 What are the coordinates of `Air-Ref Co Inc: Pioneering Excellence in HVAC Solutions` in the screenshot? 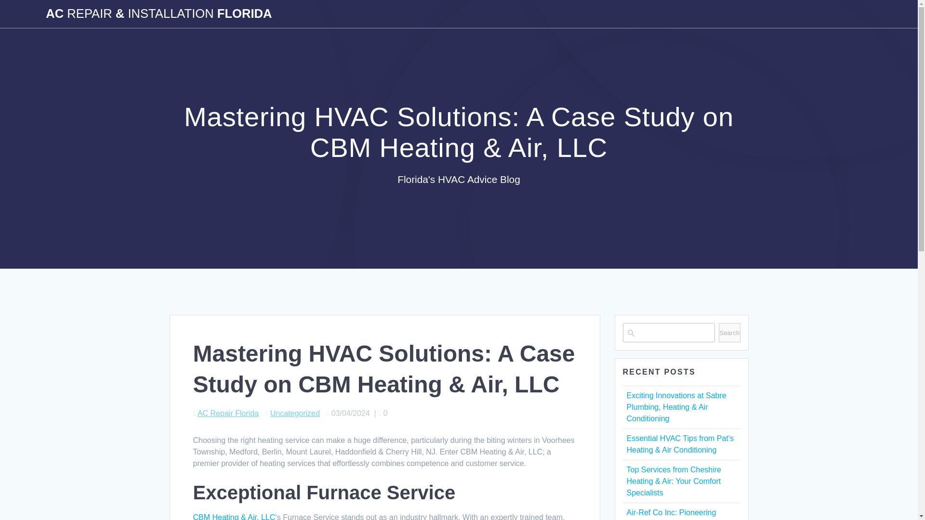 It's located at (677, 514).